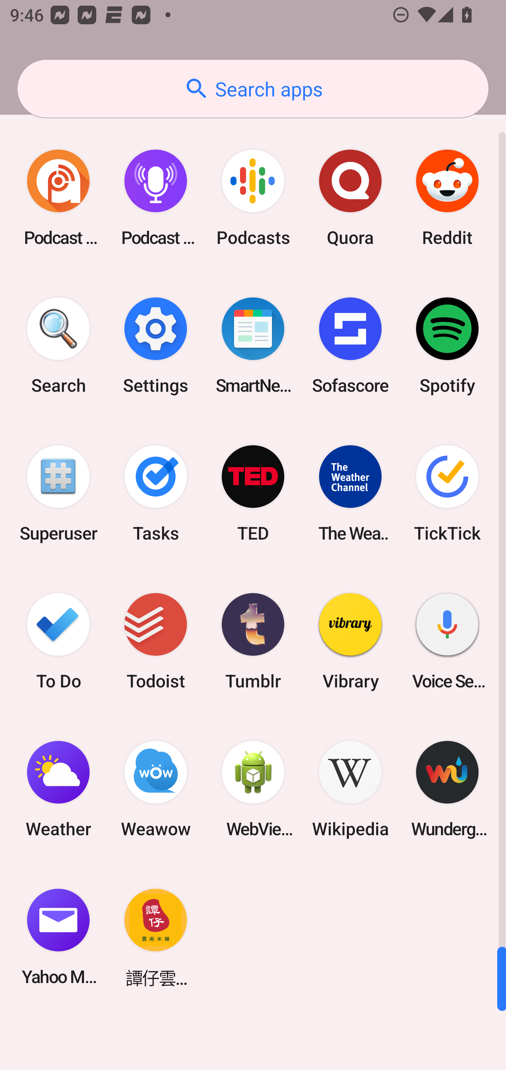 This screenshot has width=506, height=1070. I want to click on TED, so click(253, 493).